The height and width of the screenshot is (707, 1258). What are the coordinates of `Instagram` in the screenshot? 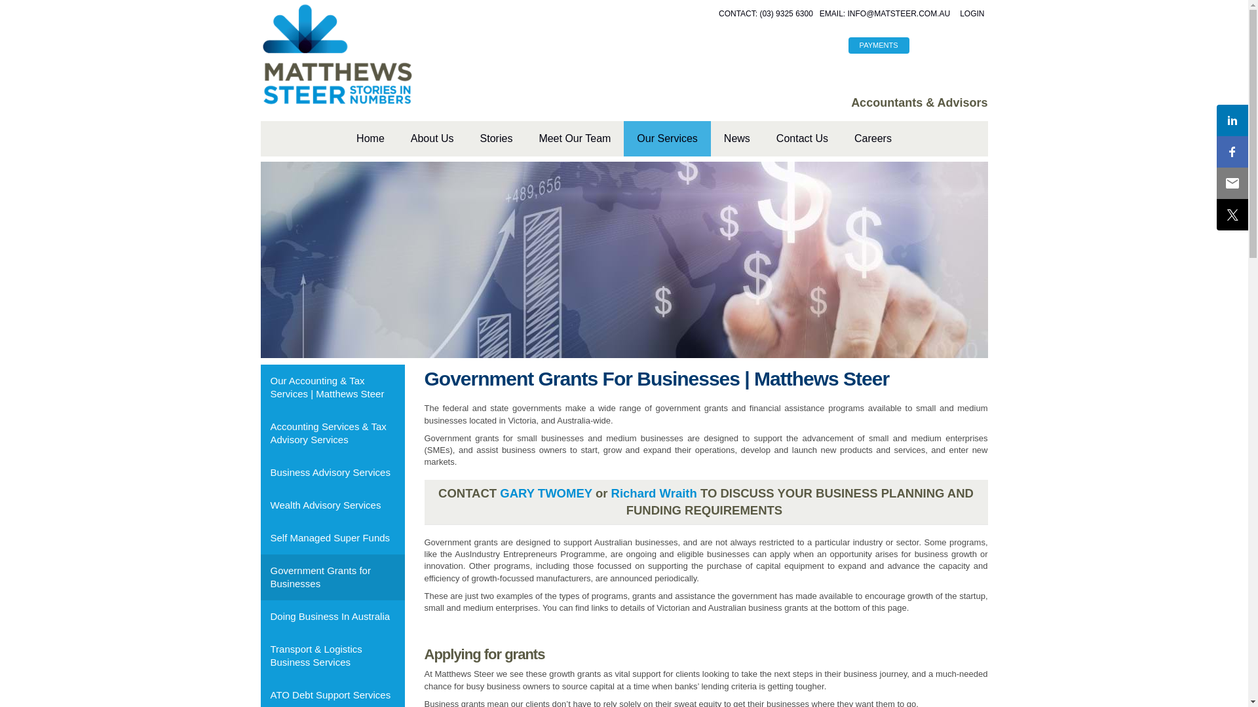 It's located at (974, 46).